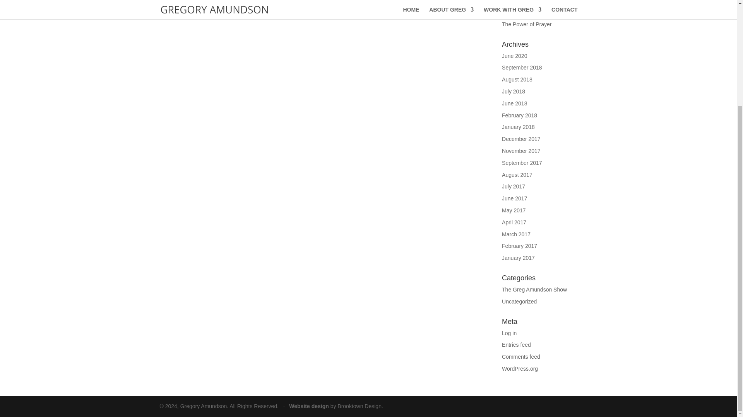 Image resolution: width=743 pixels, height=417 pixels. What do you see at coordinates (514, 103) in the screenshot?
I see `June 2018` at bounding box center [514, 103].